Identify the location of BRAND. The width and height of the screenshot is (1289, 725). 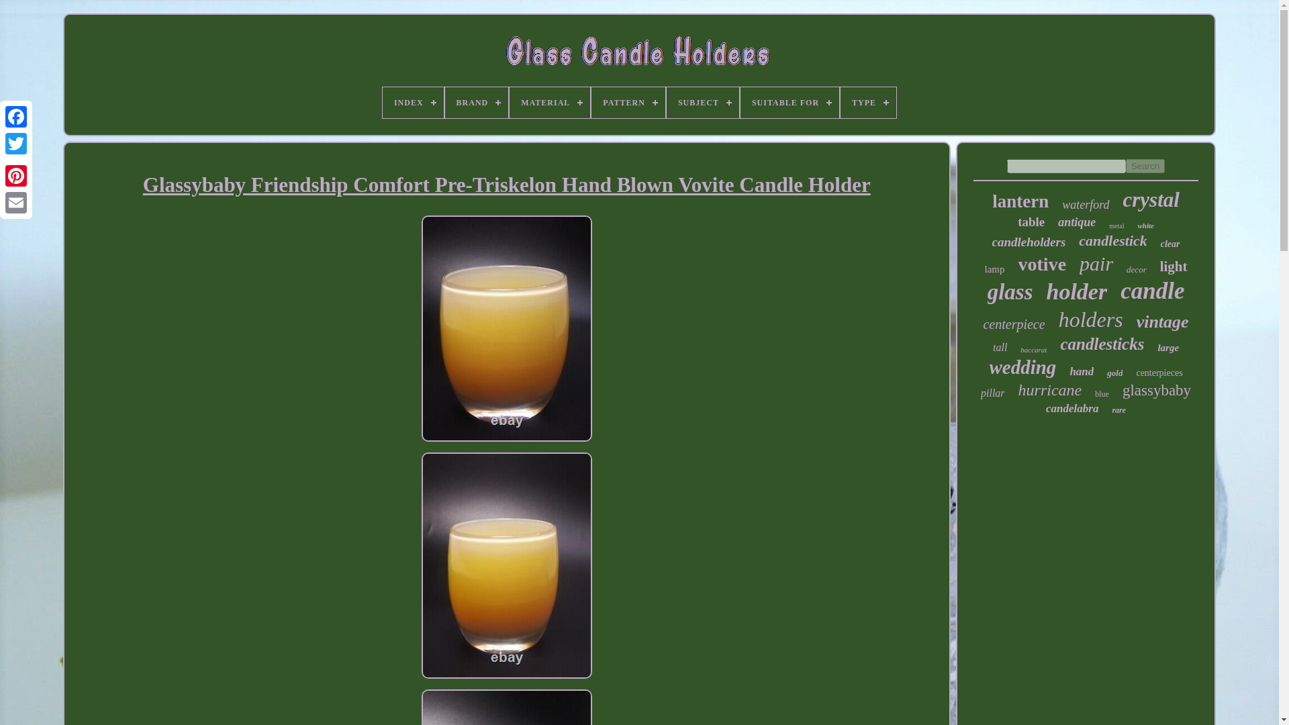
(477, 102).